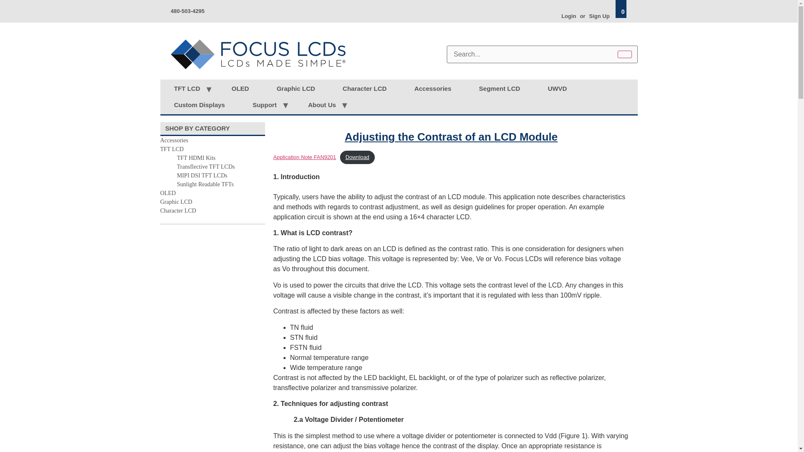 This screenshot has width=804, height=452. I want to click on Graphic LCD, so click(296, 89).